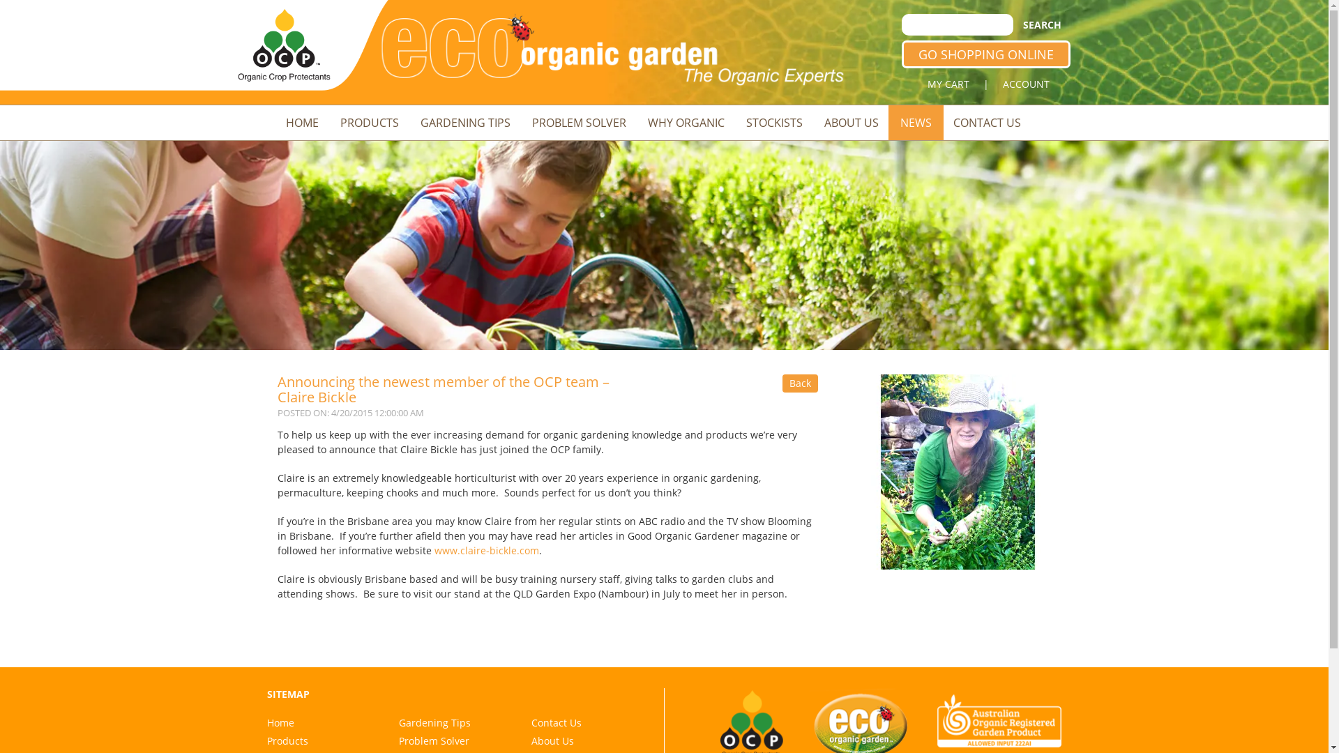 This screenshot has height=753, width=1339. What do you see at coordinates (1027, 84) in the screenshot?
I see `ACCOUNT` at bounding box center [1027, 84].